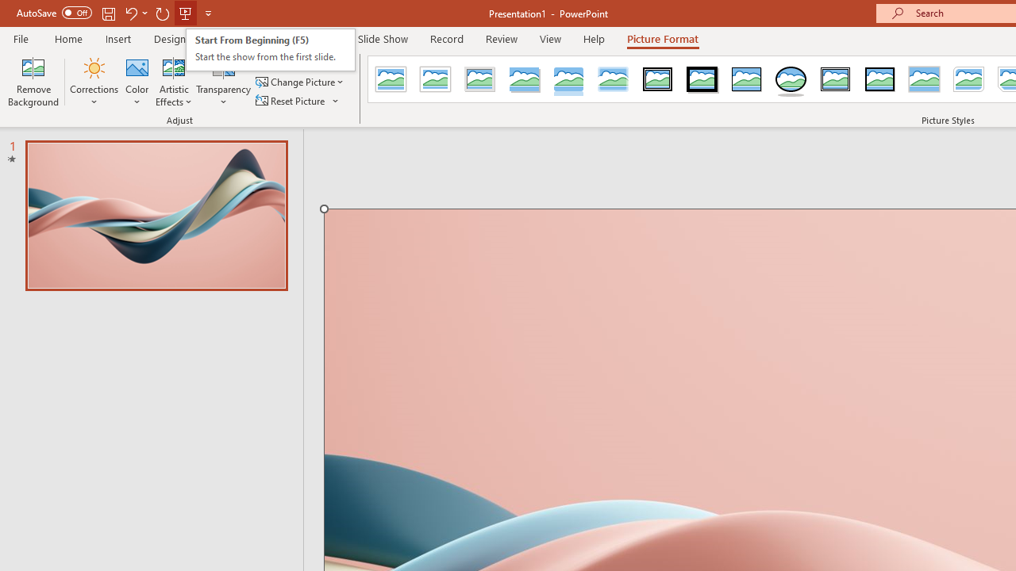  Describe the element at coordinates (746, 79) in the screenshot. I see `Simple Frame, Black` at that location.